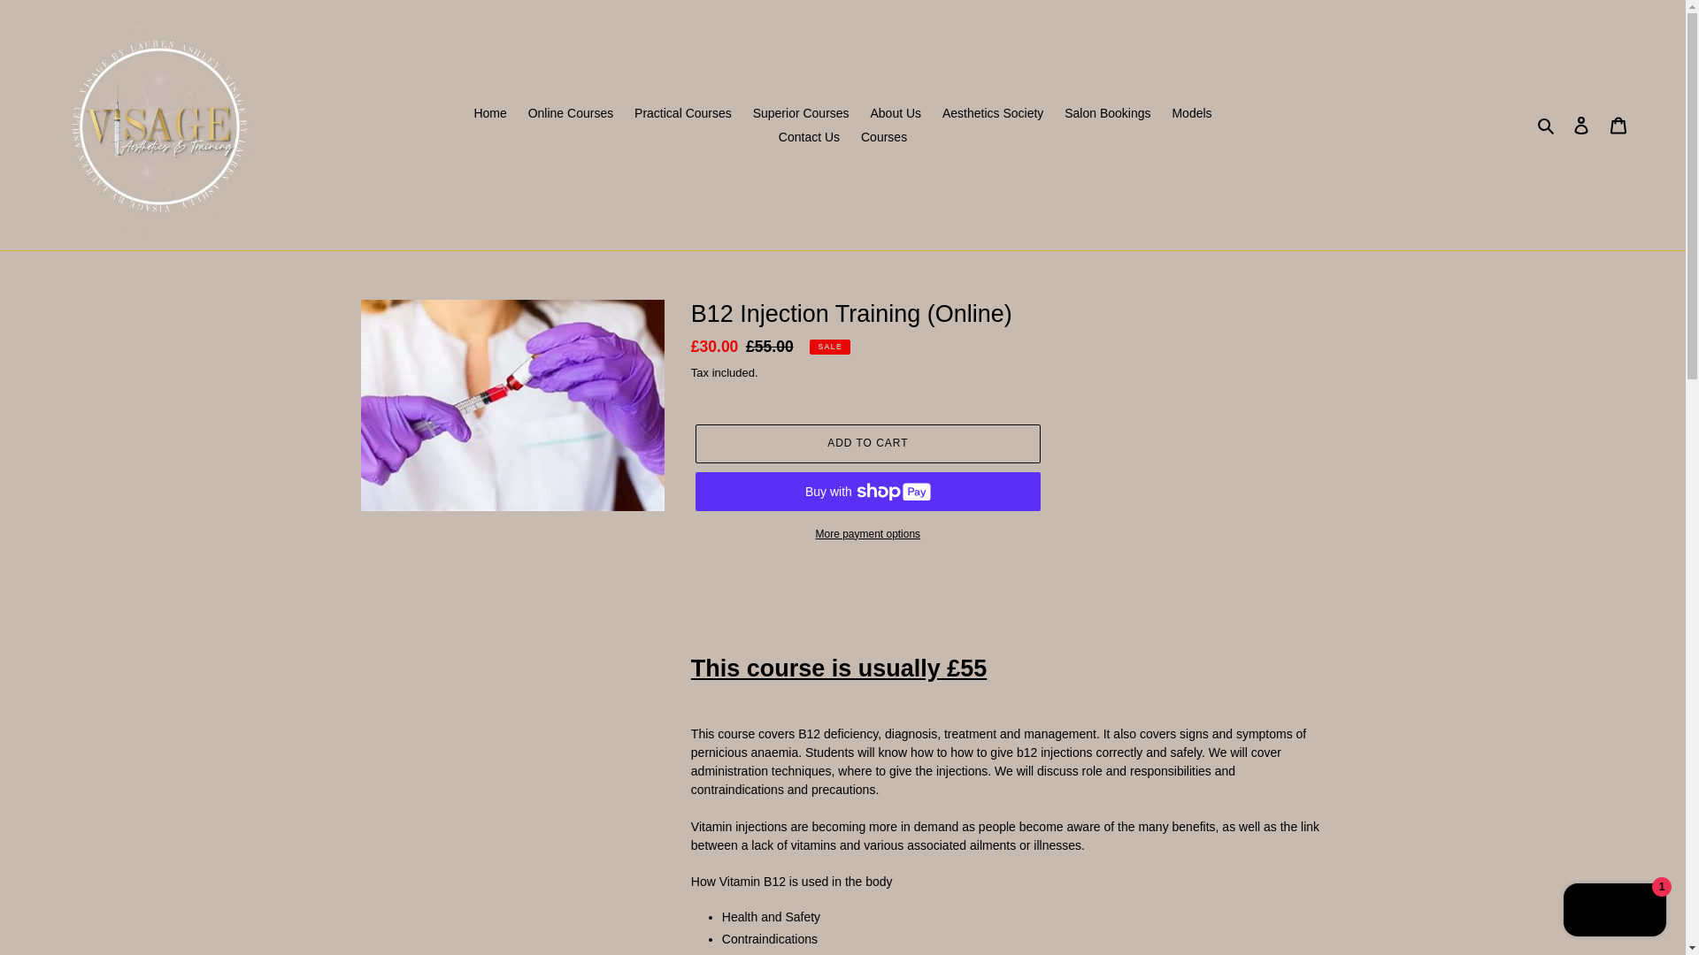 The image size is (1699, 955). What do you see at coordinates (1581, 125) in the screenshot?
I see `Log in` at bounding box center [1581, 125].